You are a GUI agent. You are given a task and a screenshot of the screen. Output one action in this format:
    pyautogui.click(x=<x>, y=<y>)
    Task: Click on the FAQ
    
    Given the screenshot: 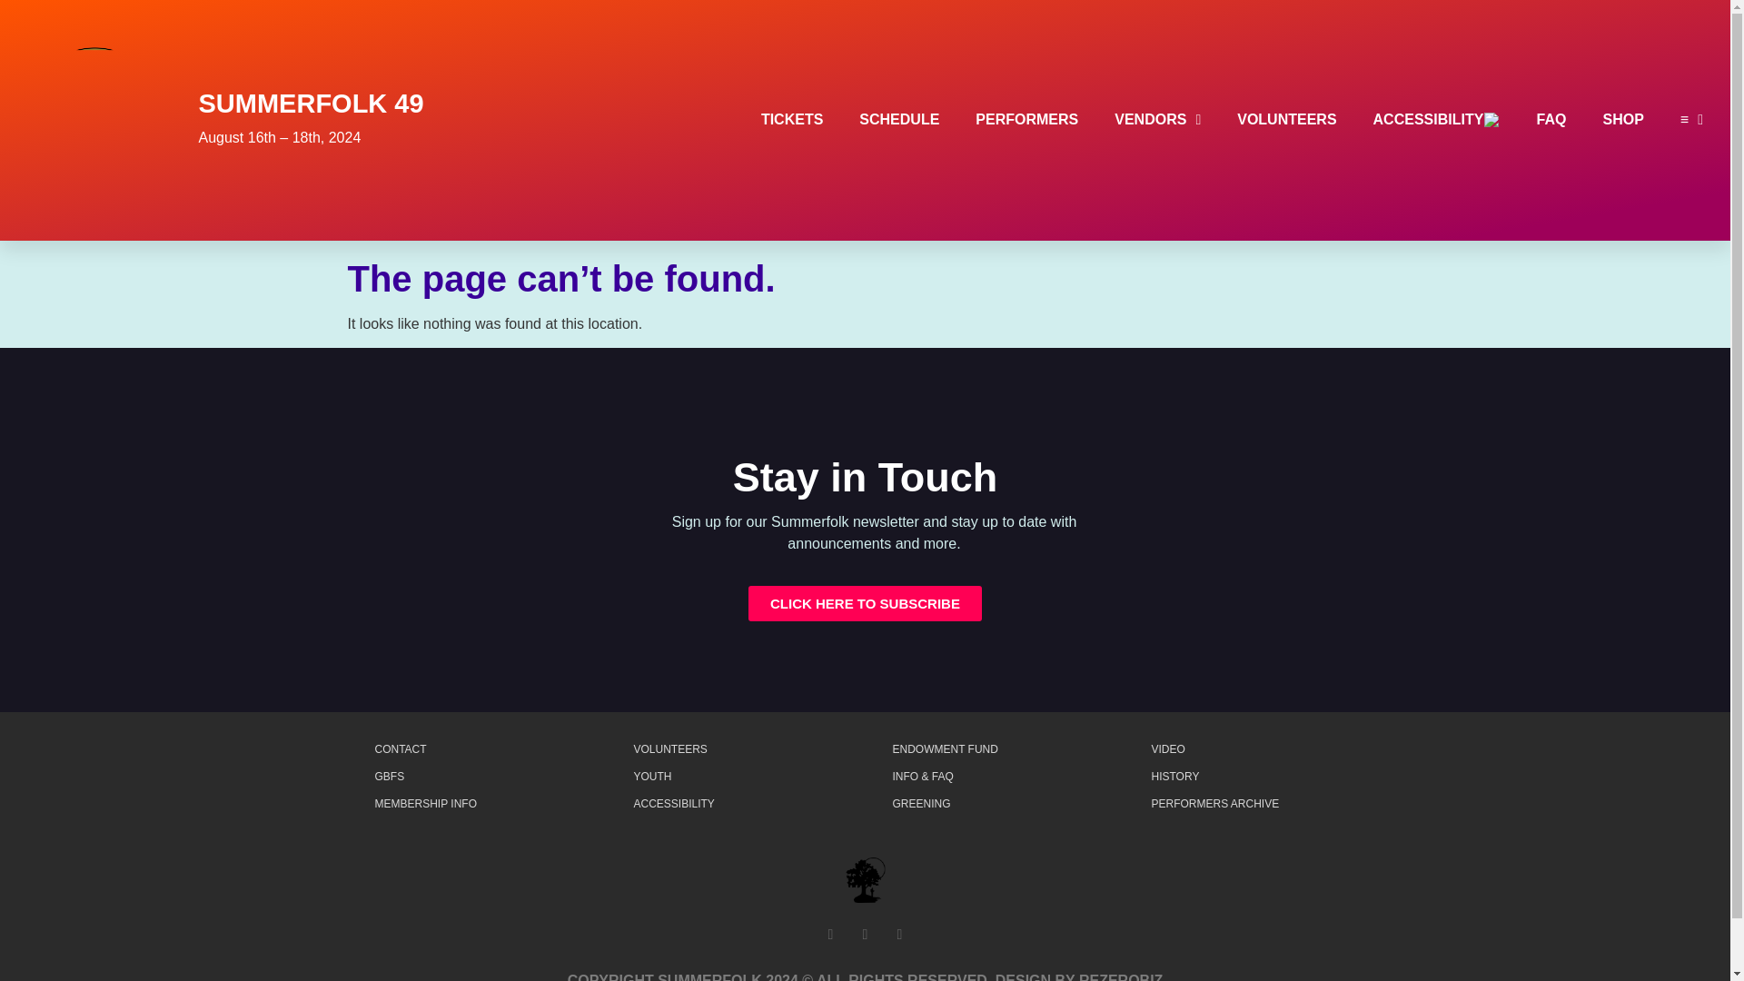 What is the action you would take?
    pyautogui.click(x=1551, y=120)
    